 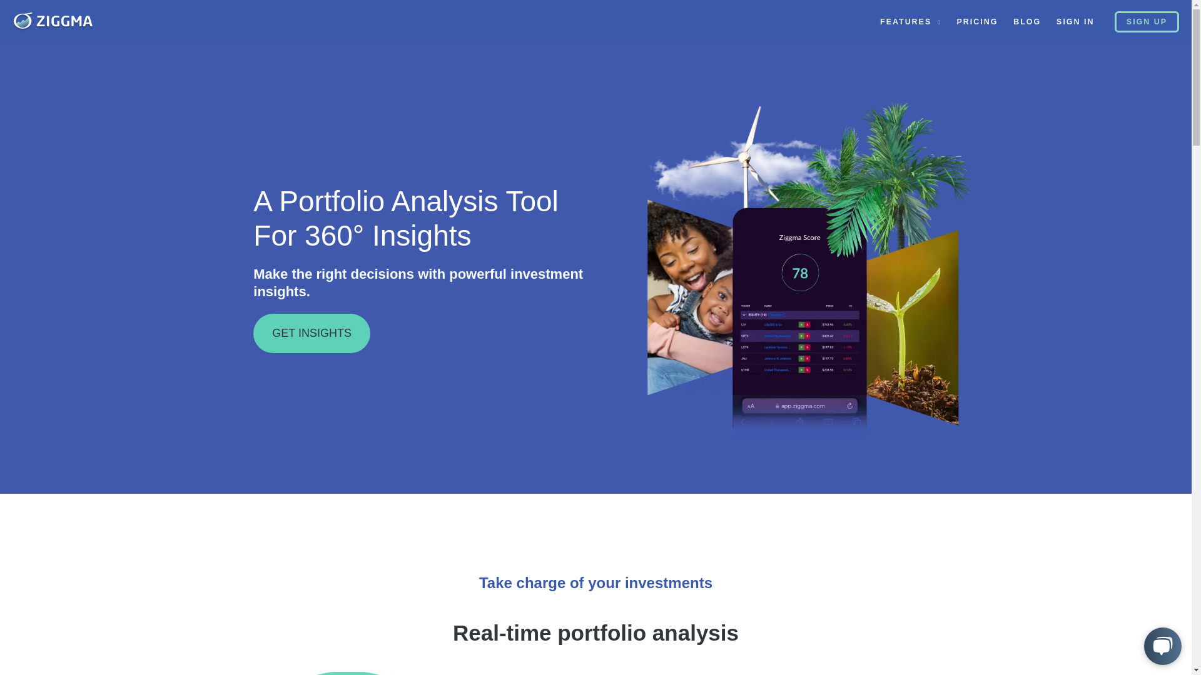 What do you see at coordinates (1147, 21) in the screenshot?
I see `SIGN UP` at bounding box center [1147, 21].